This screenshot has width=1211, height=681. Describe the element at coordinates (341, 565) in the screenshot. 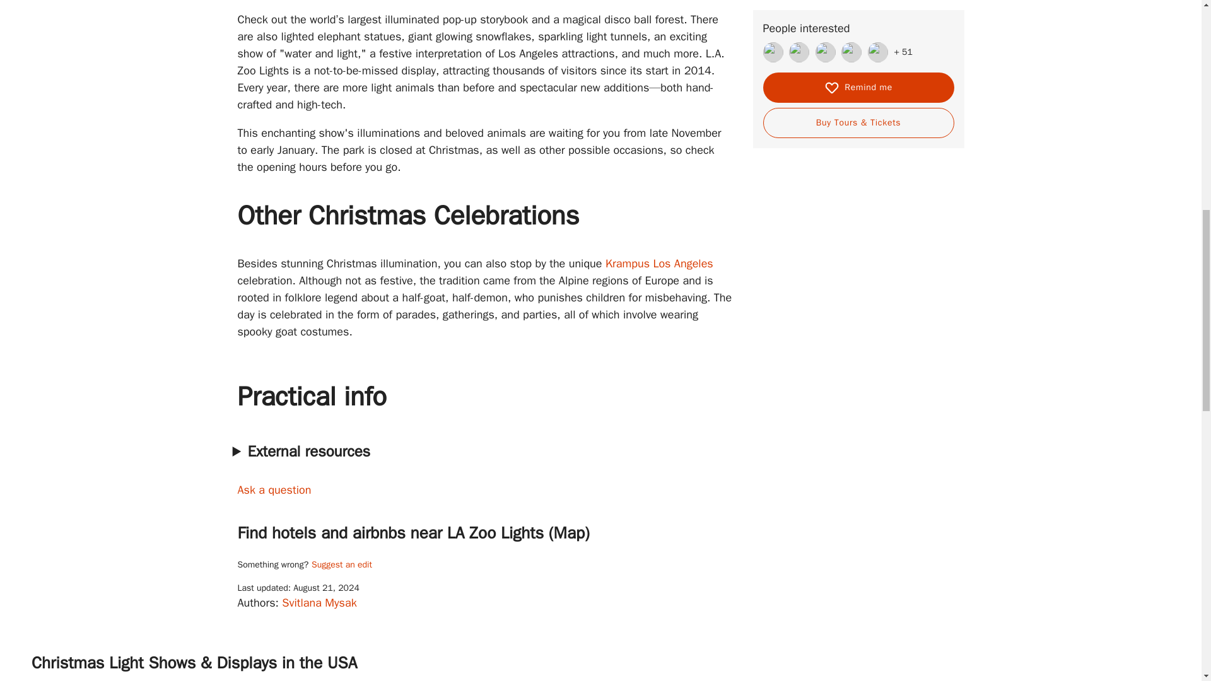

I see `Suggest an edit` at that location.